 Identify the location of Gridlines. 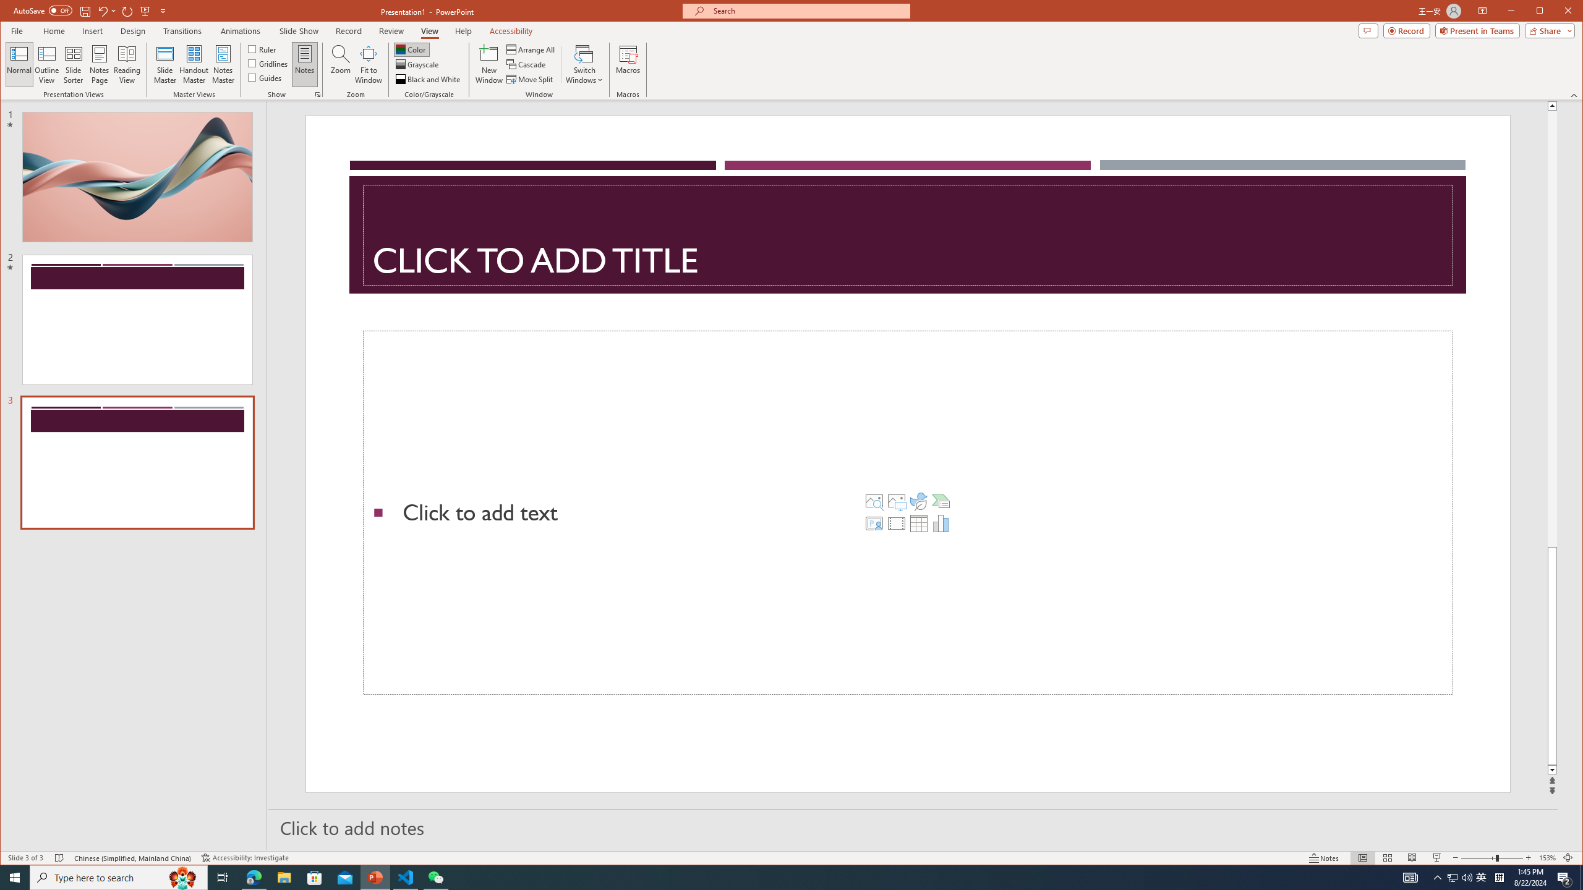
(268, 63).